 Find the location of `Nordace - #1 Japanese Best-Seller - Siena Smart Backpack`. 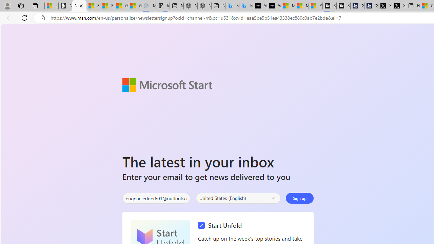

Nordace - #1 Japanese Best-Seller - Siena Smart Backpack is located at coordinates (204, 6).